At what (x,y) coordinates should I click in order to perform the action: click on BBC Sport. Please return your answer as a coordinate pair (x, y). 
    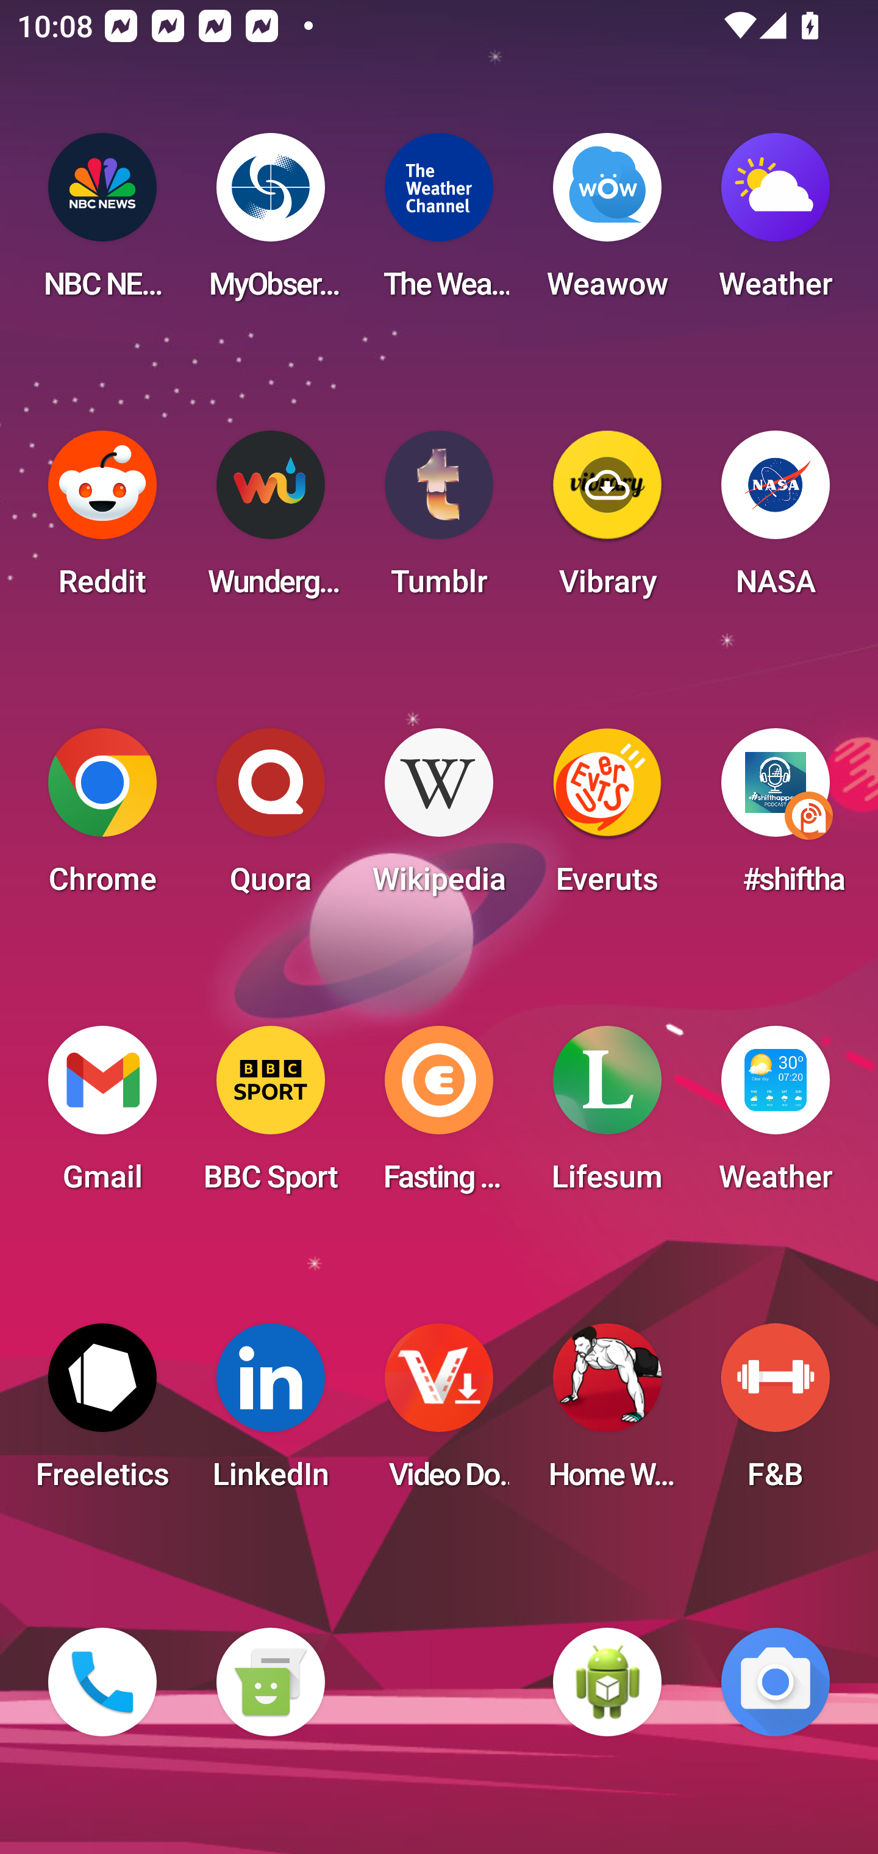
    Looking at the image, I should click on (270, 1116).